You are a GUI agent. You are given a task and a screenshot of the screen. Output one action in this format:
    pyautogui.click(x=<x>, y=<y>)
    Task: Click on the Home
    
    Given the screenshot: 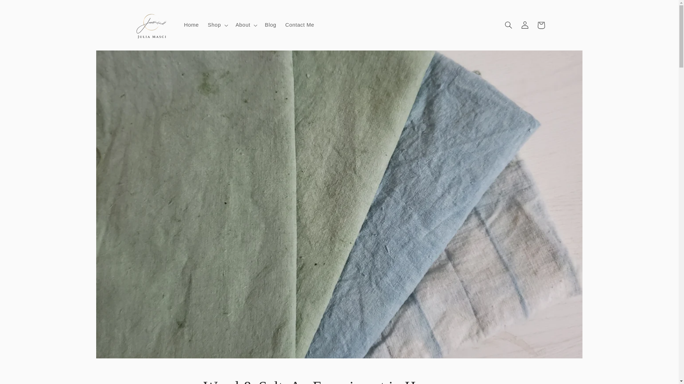 What is the action you would take?
    pyautogui.click(x=191, y=25)
    